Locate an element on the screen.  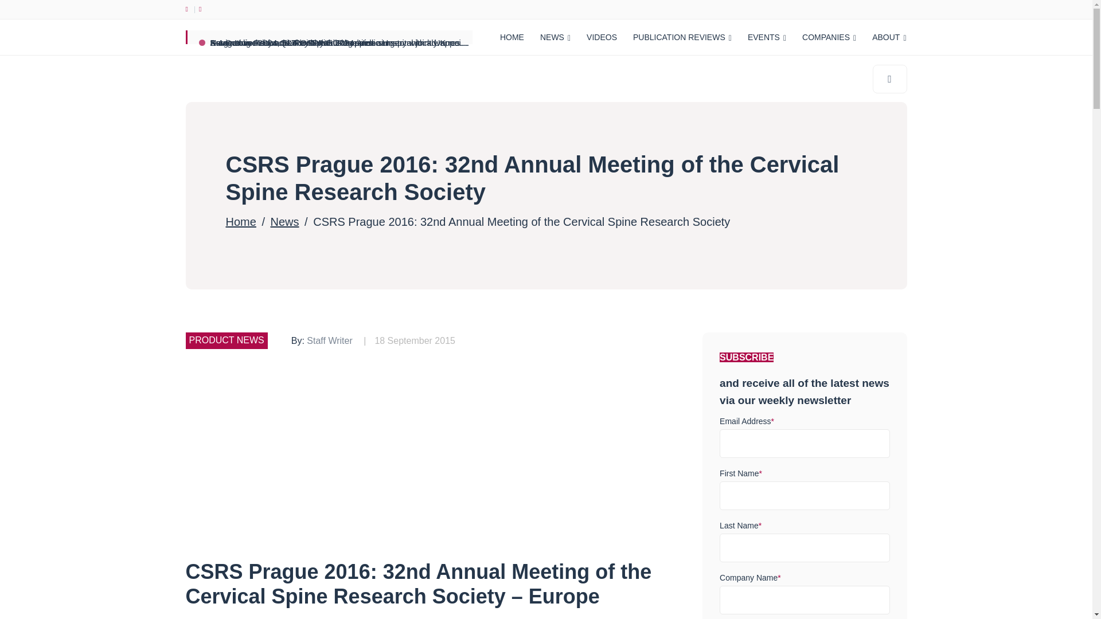
ABOUT is located at coordinates (889, 37).